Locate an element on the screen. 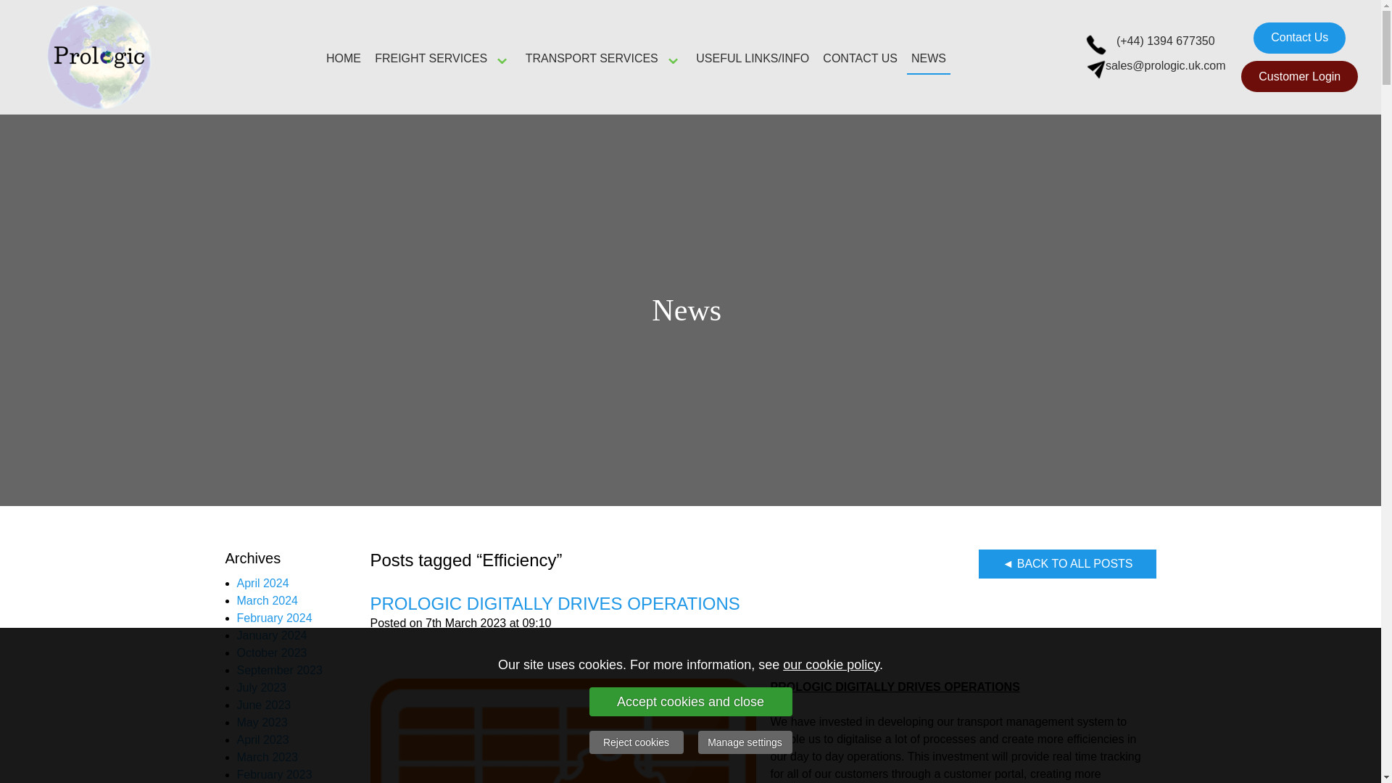 The height and width of the screenshot is (783, 1392). HOME is located at coordinates (344, 58).